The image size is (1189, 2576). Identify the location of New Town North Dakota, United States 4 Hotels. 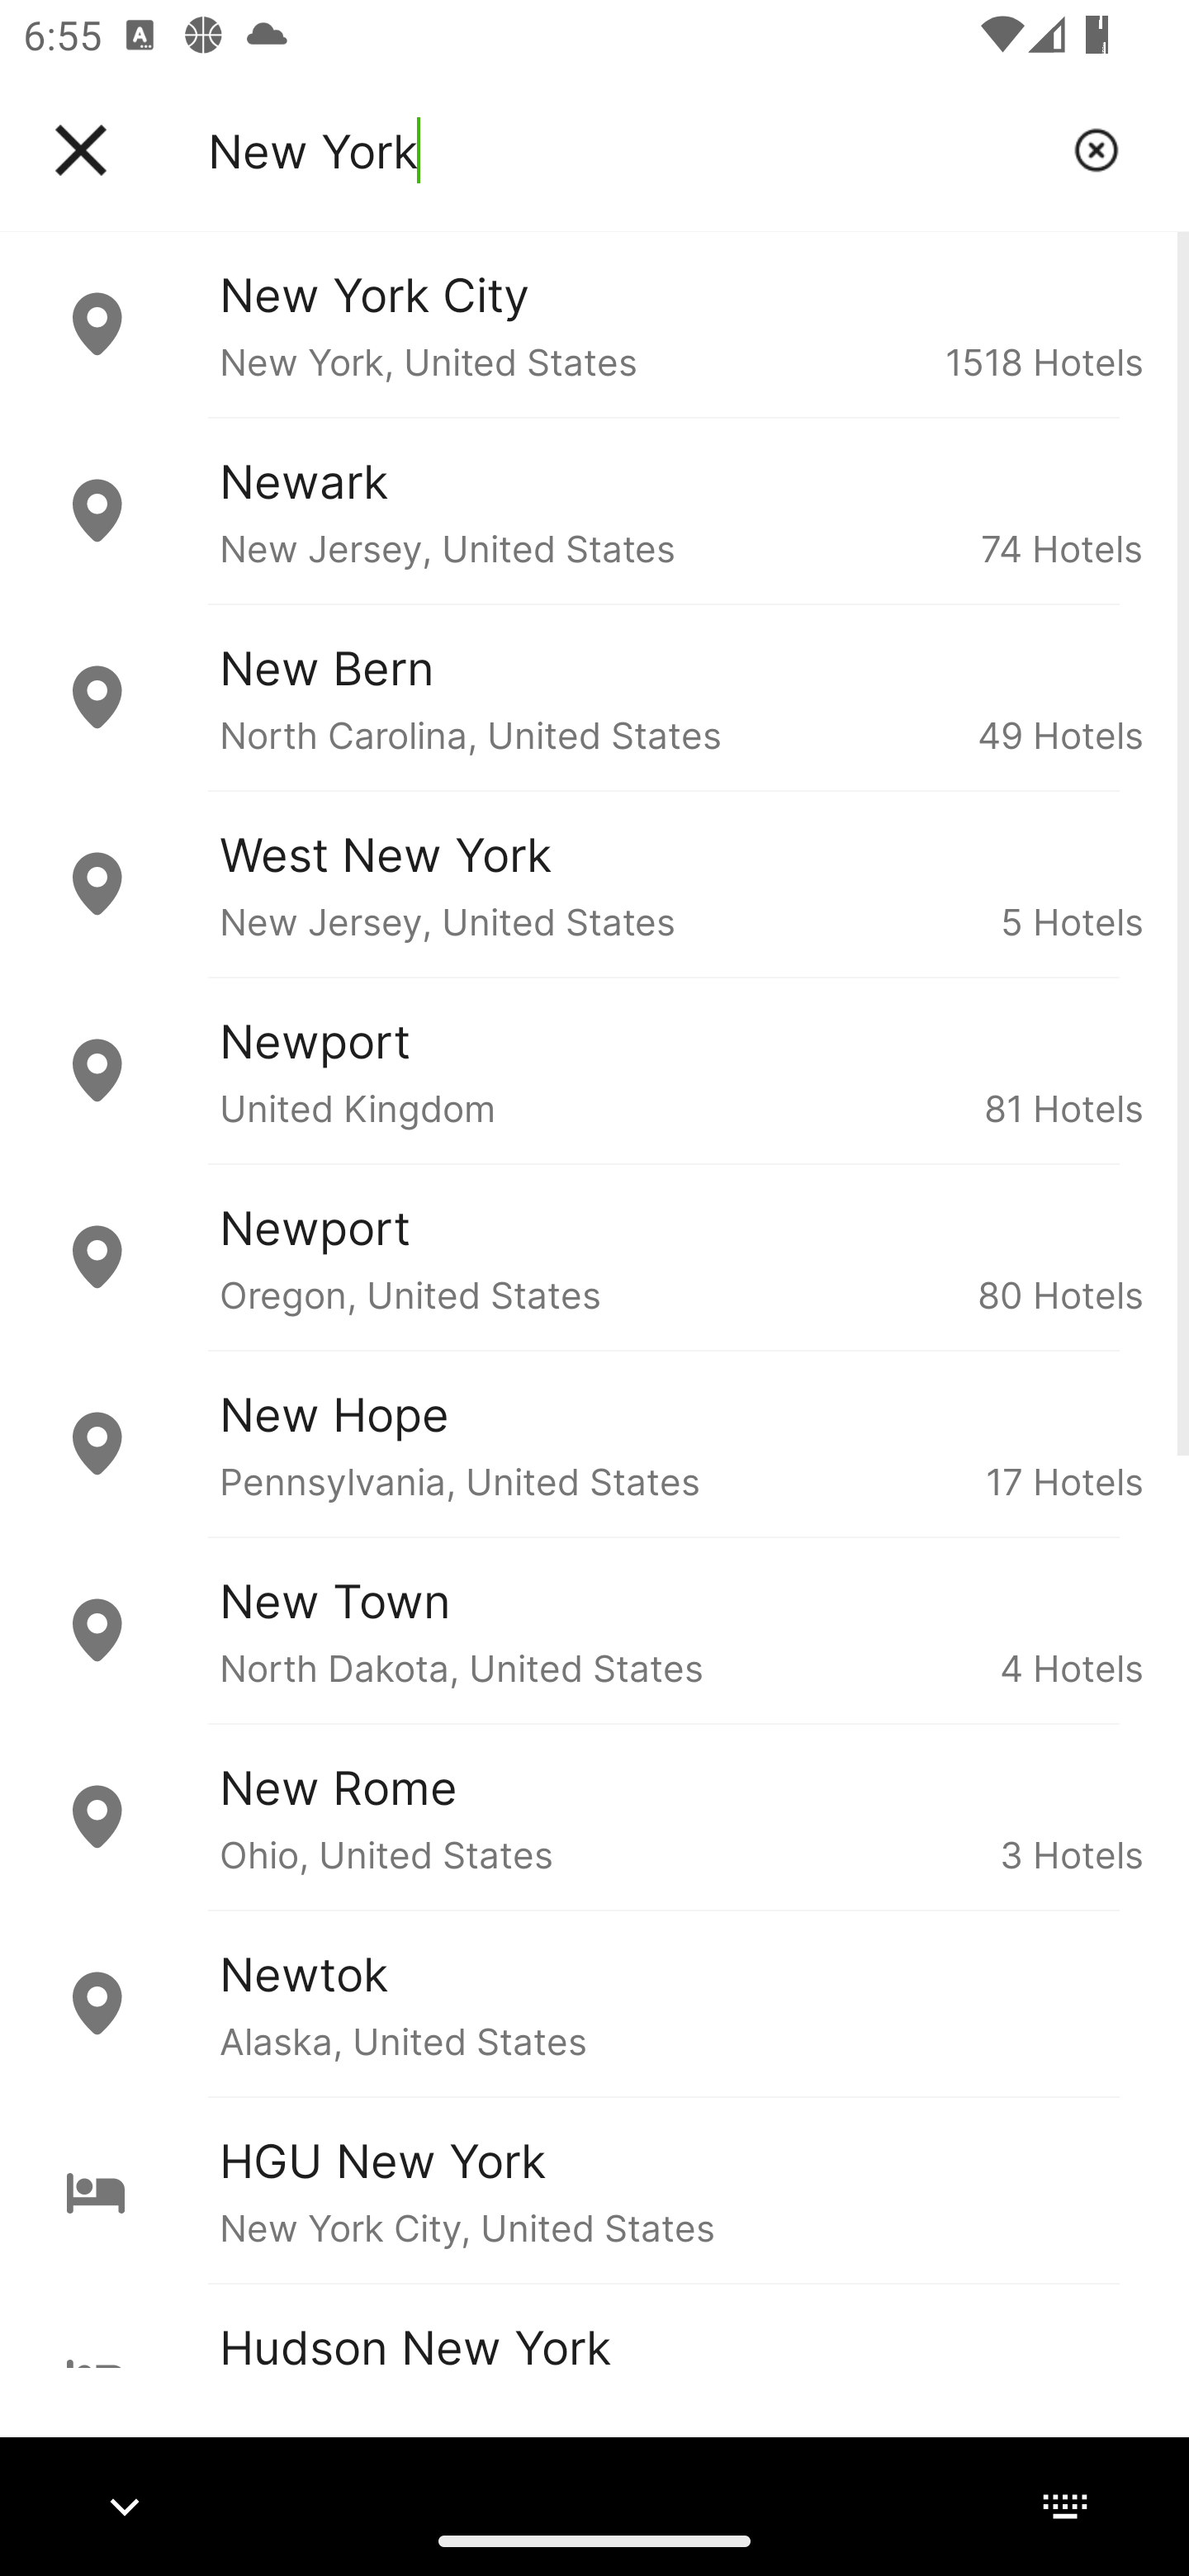
(594, 1630).